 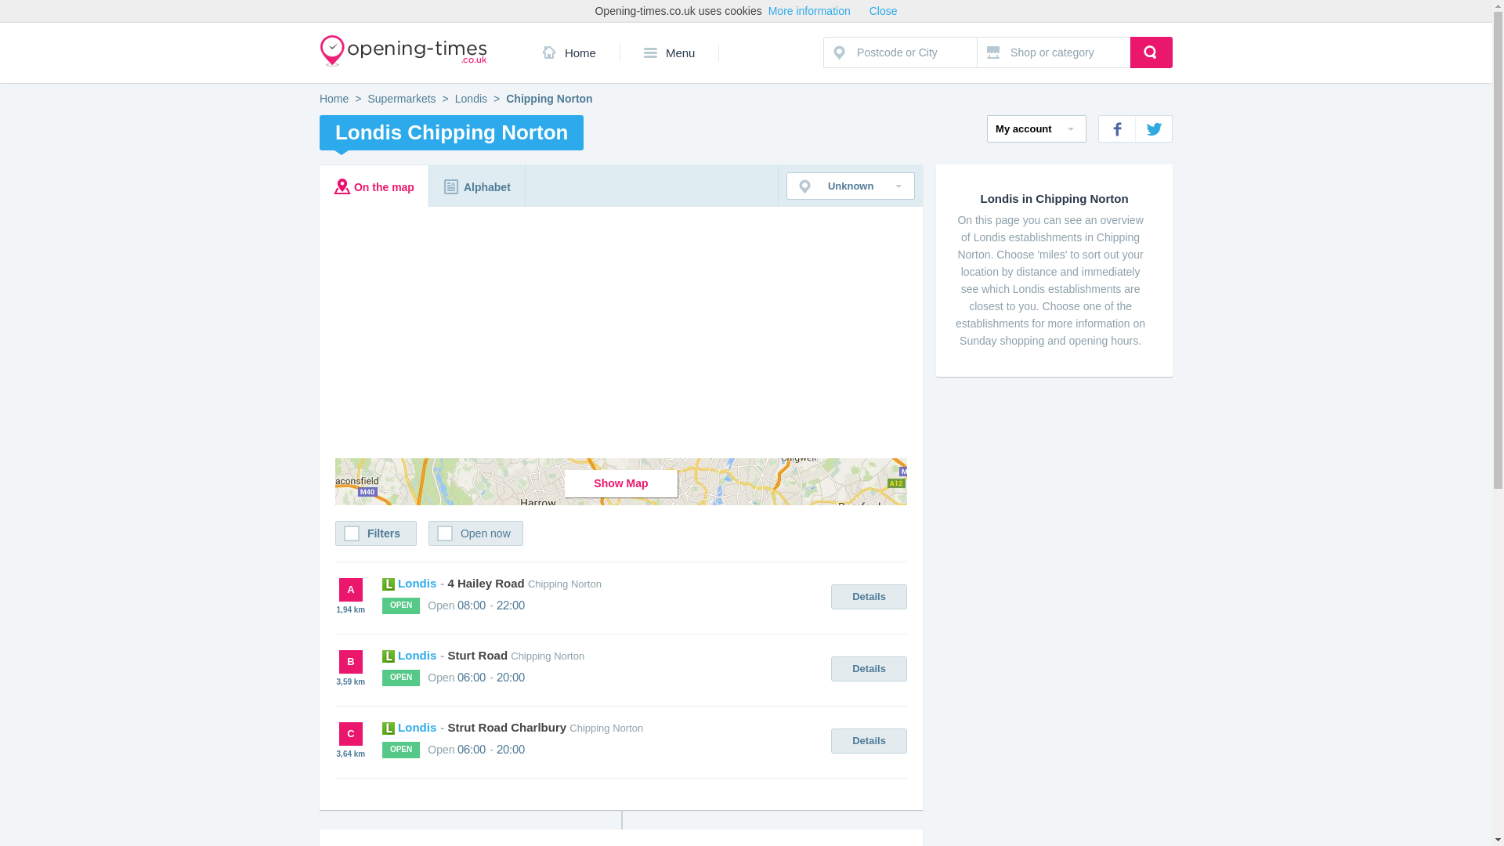 I want to click on Londis- 4 Hailey Road Chipping Norton, so click(x=492, y=583).